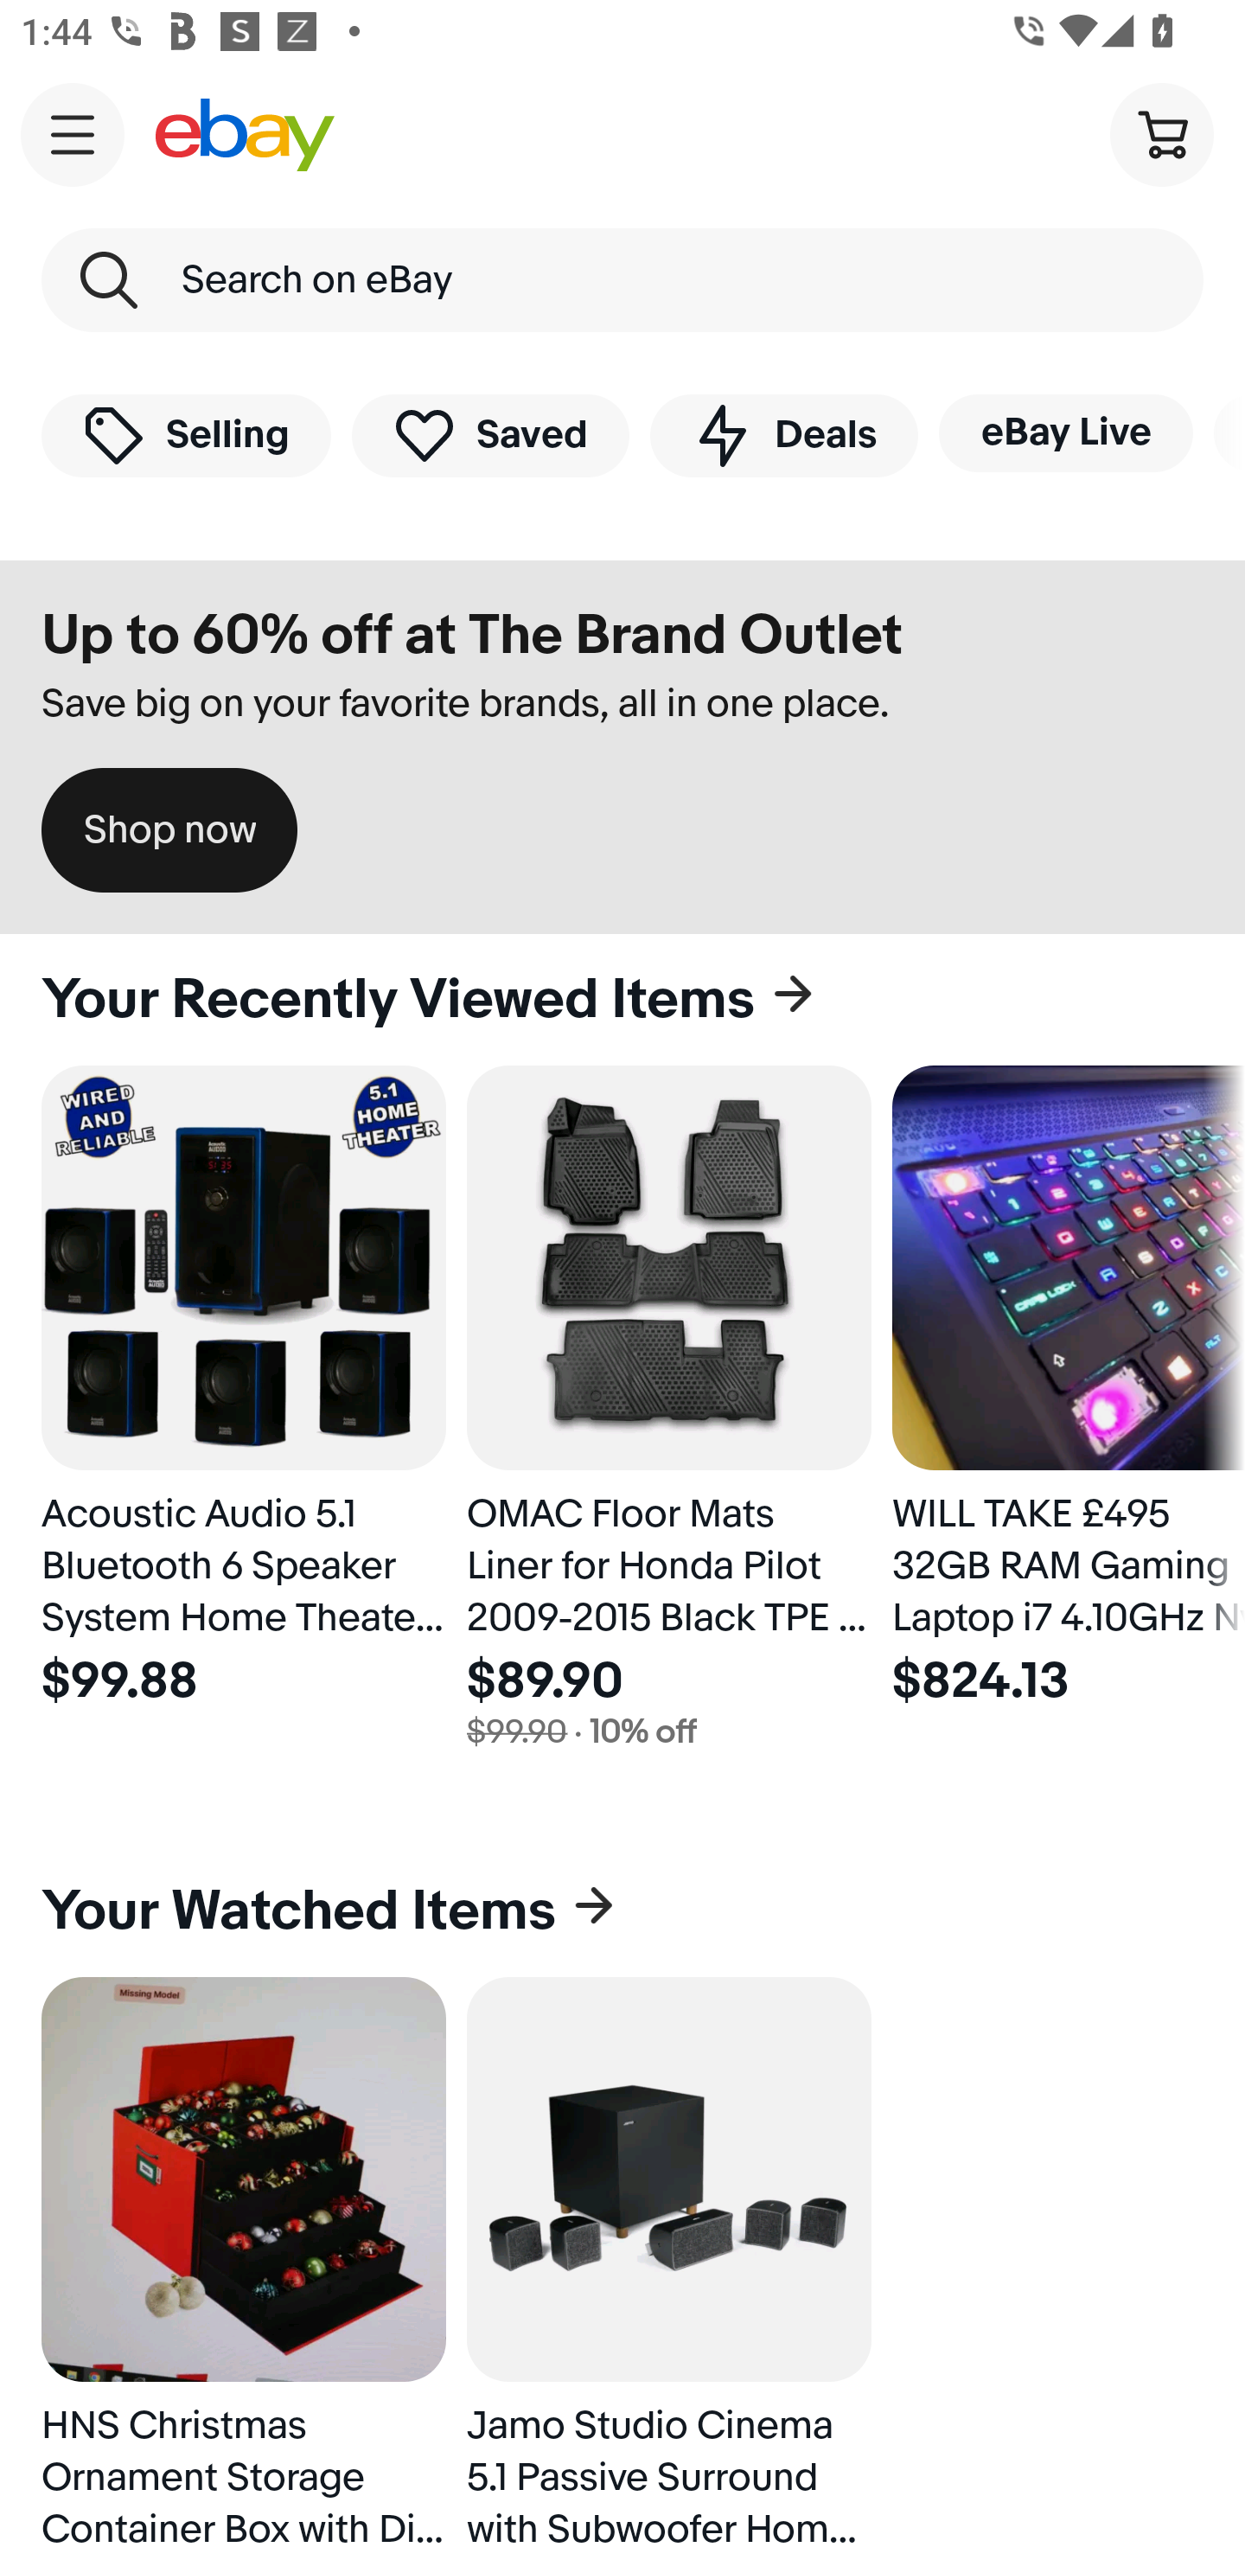 The height and width of the screenshot is (2560, 1245). What do you see at coordinates (783, 434) in the screenshot?
I see `Deals` at bounding box center [783, 434].